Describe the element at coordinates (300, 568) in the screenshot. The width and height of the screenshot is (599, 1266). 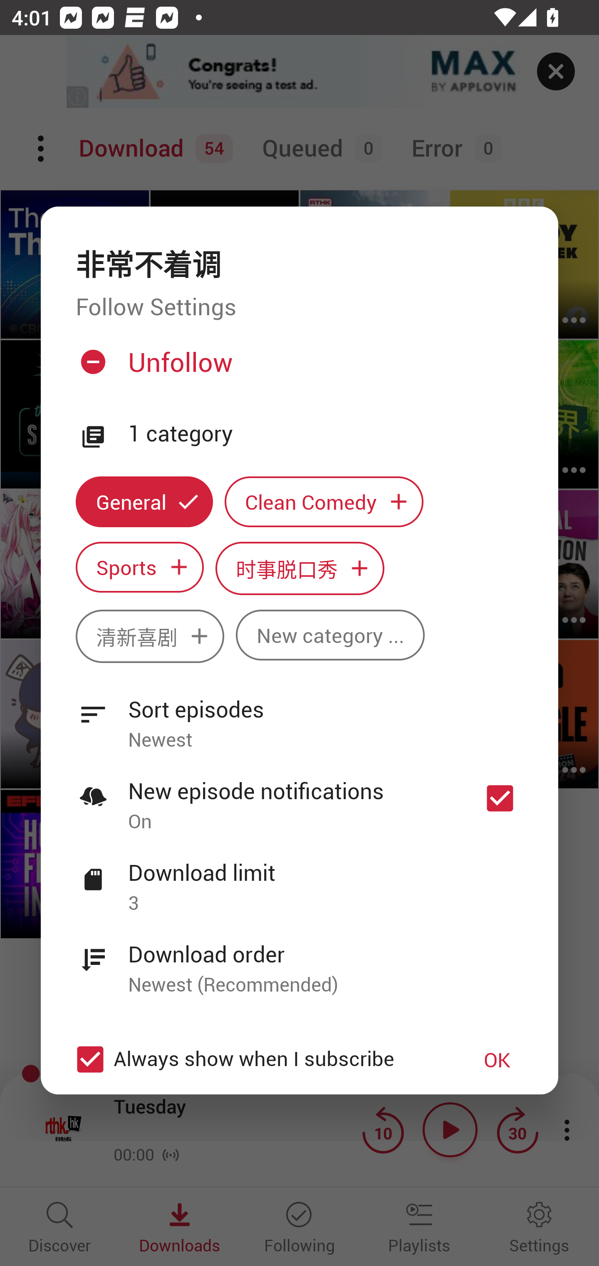
I see `时事脱口秀` at that location.